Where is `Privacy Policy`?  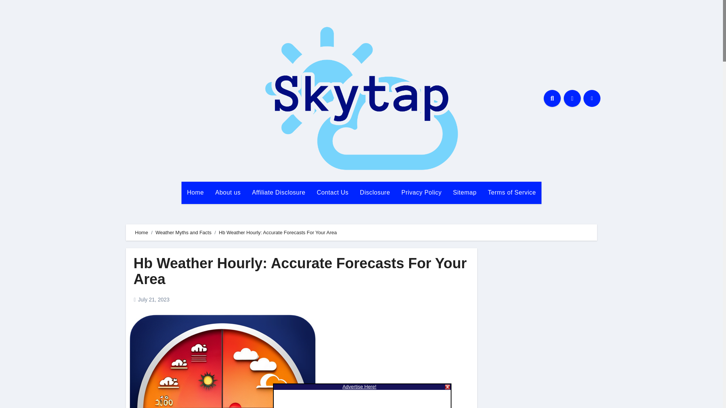
Privacy Policy is located at coordinates (422, 192).